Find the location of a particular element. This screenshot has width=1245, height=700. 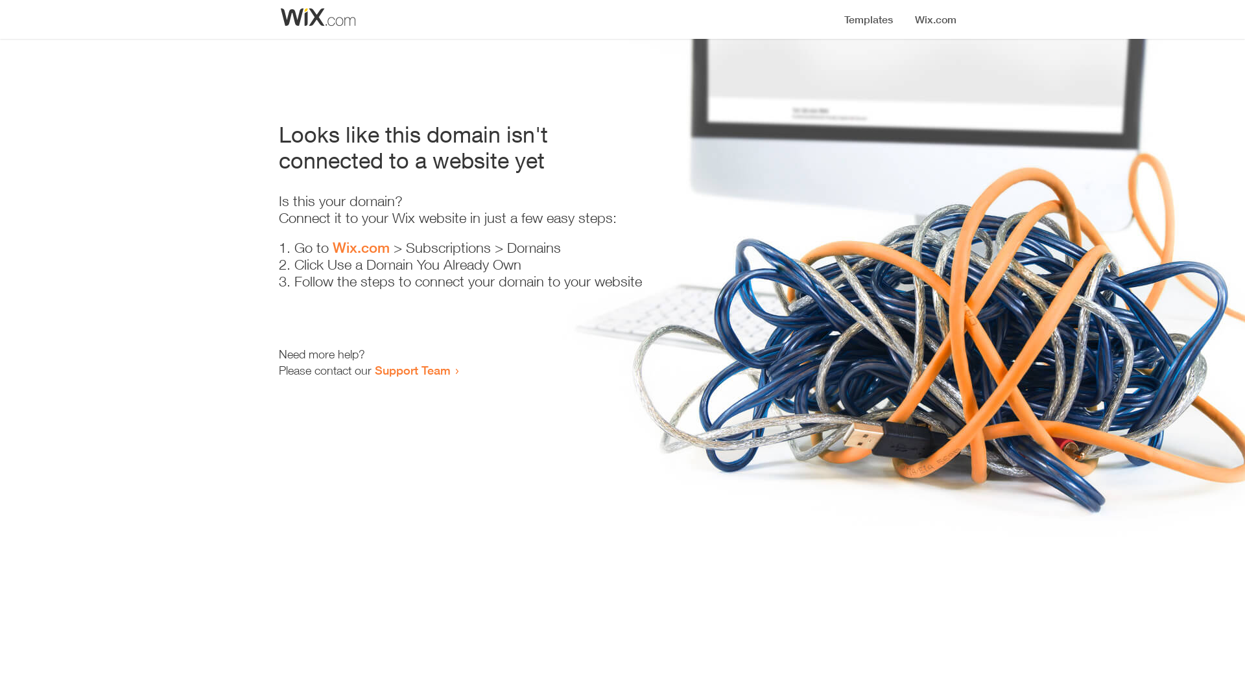

Support Team is located at coordinates (412, 370).